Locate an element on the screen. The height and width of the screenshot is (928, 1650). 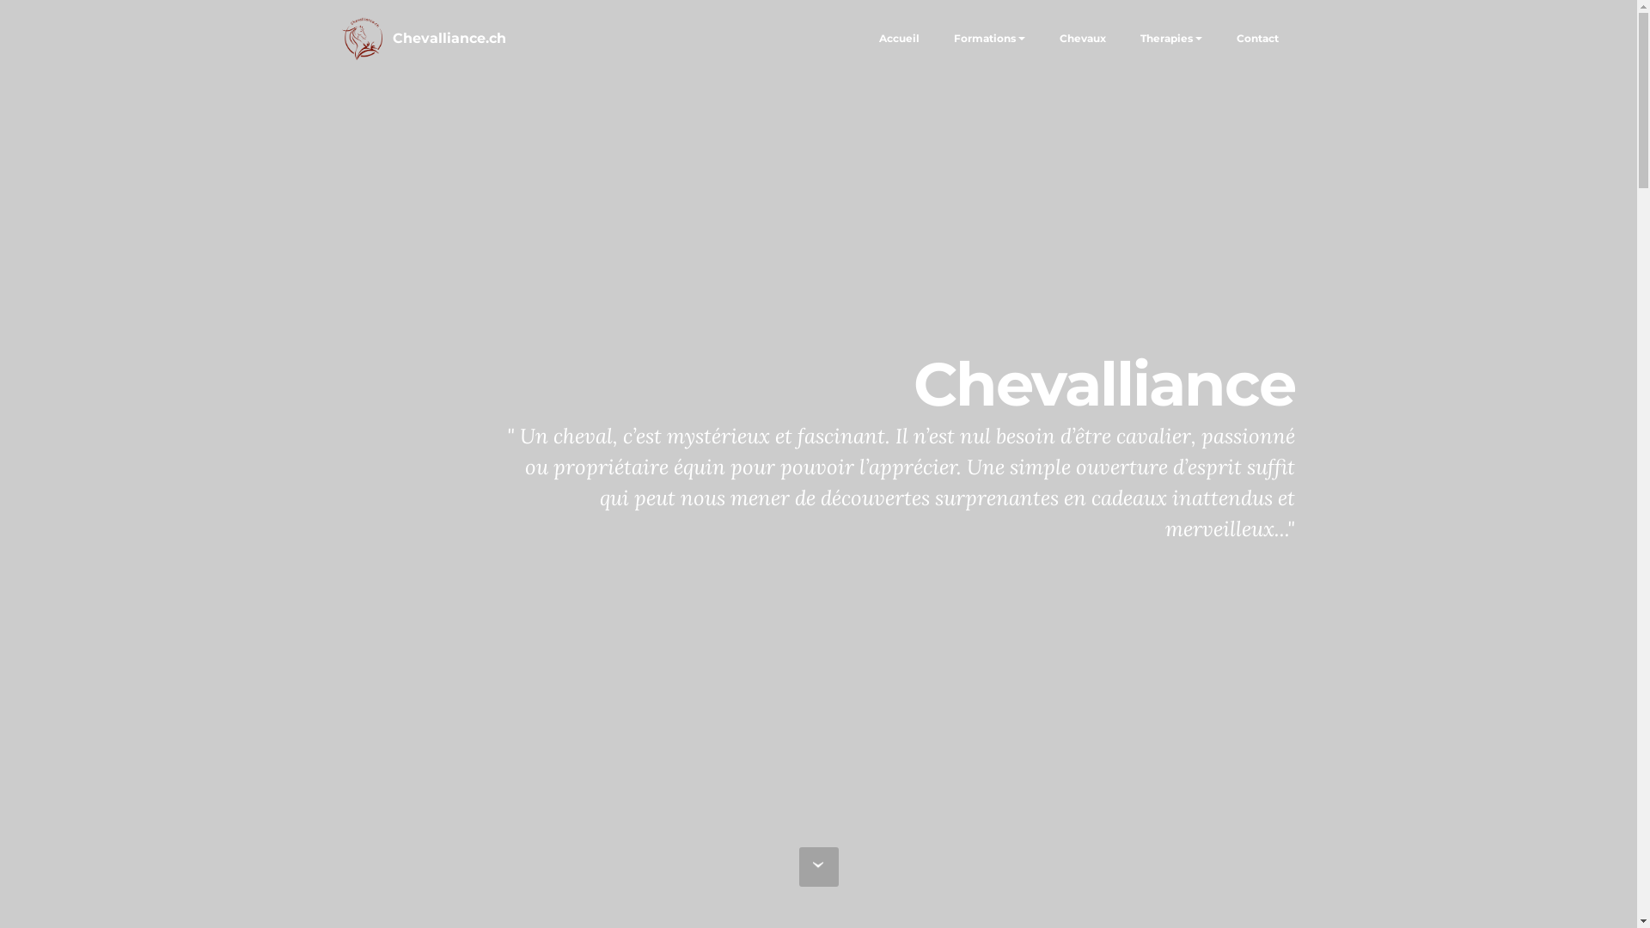
Therapies is located at coordinates (1167, 39).